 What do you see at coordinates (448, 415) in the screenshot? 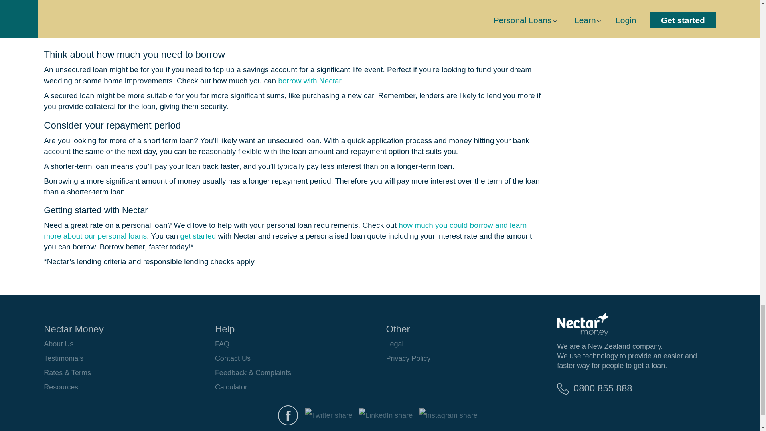
I see `Instagram` at bounding box center [448, 415].